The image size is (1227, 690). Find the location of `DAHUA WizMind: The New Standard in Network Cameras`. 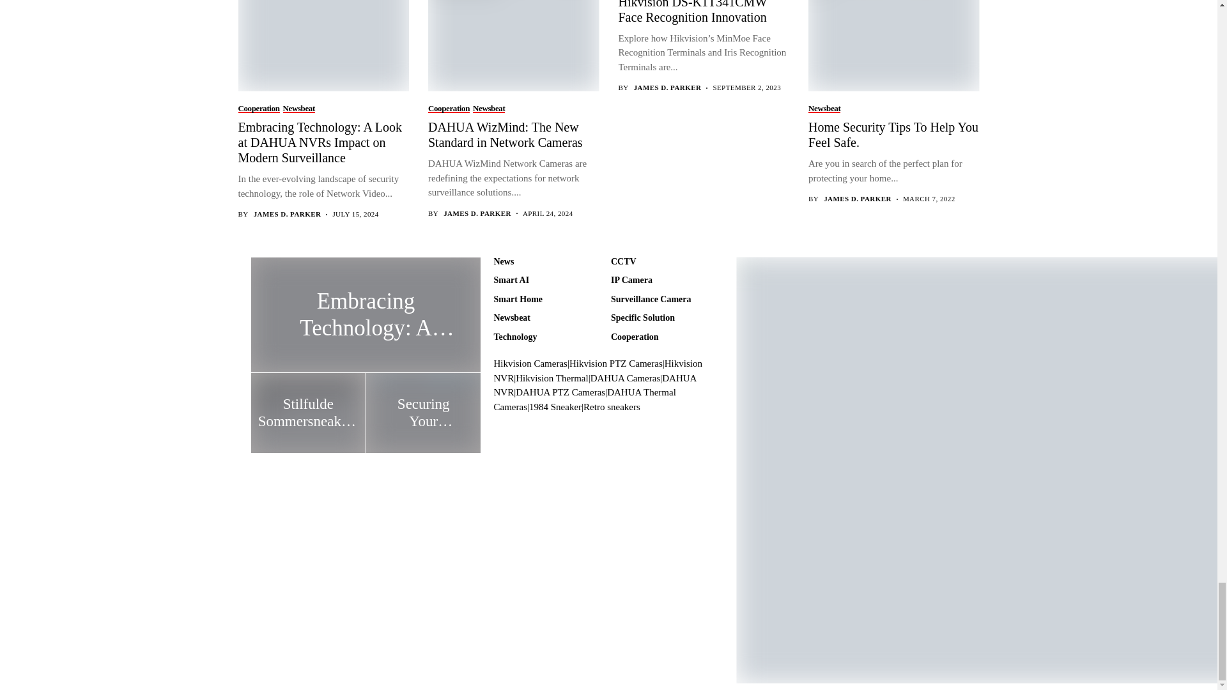

DAHUA WizMind: The New Standard in Network Cameras is located at coordinates (513, 45).